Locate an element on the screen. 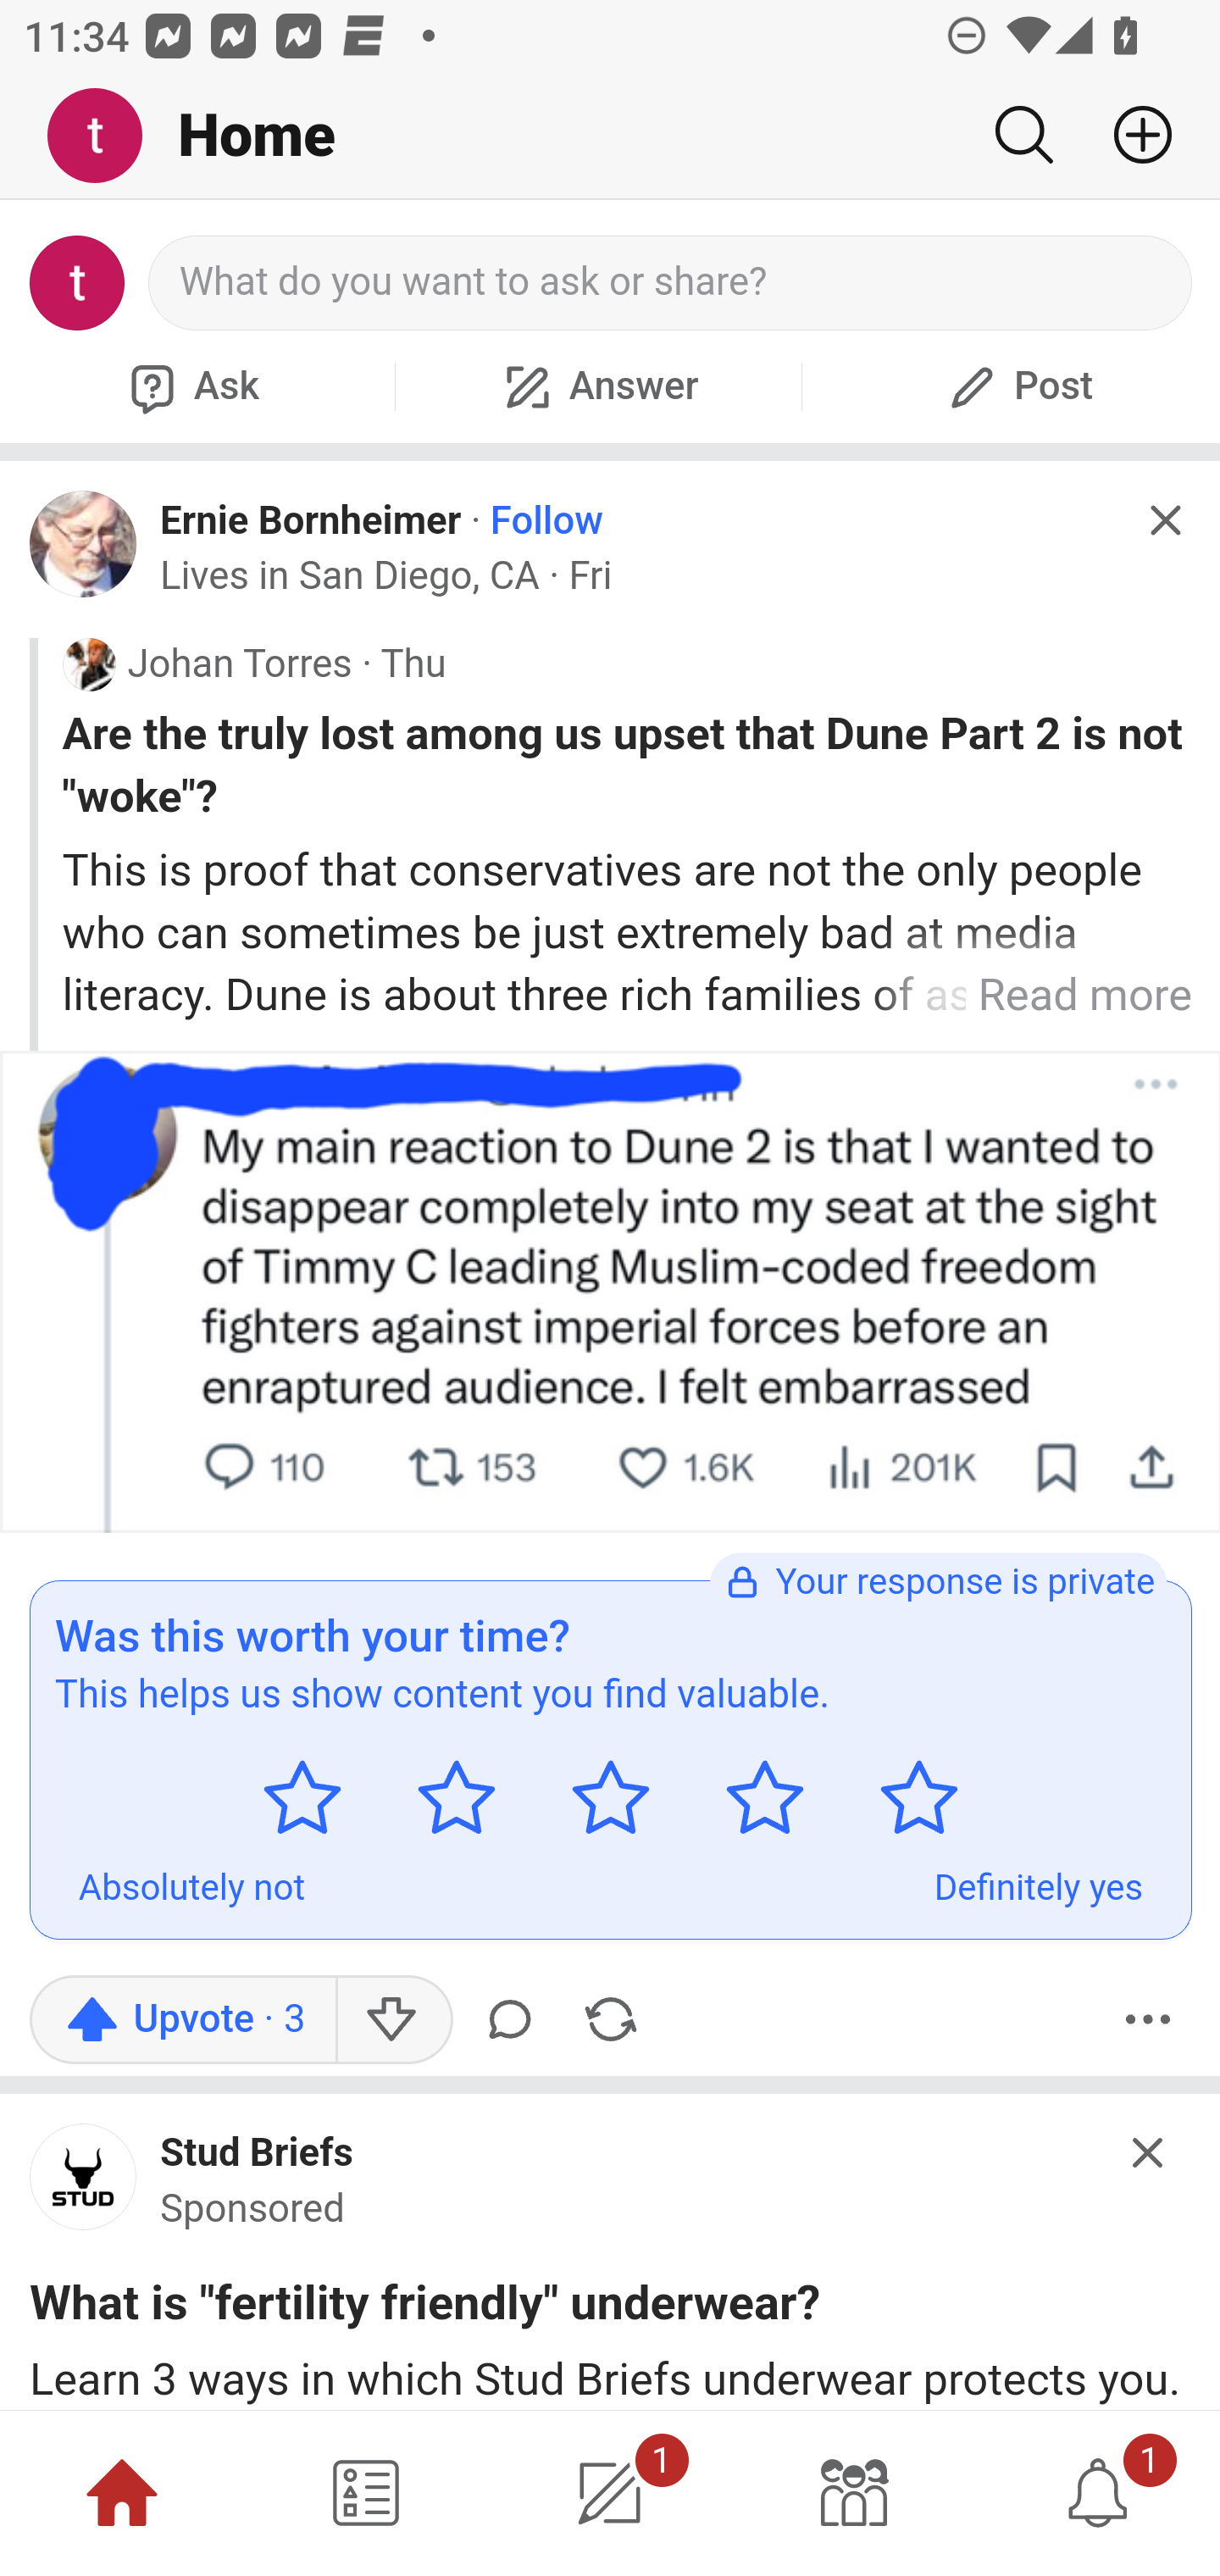 The image size is (1220, 2576). Add is located at coordinates (1130, 135).